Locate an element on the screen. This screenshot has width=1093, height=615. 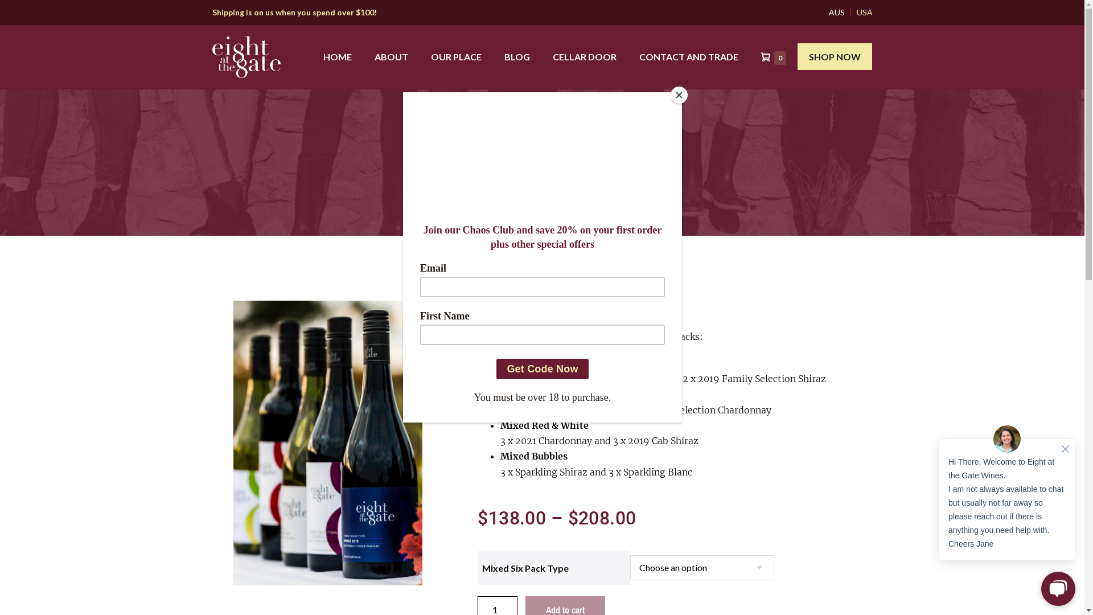
AUS is located at coordinates (834, 13).